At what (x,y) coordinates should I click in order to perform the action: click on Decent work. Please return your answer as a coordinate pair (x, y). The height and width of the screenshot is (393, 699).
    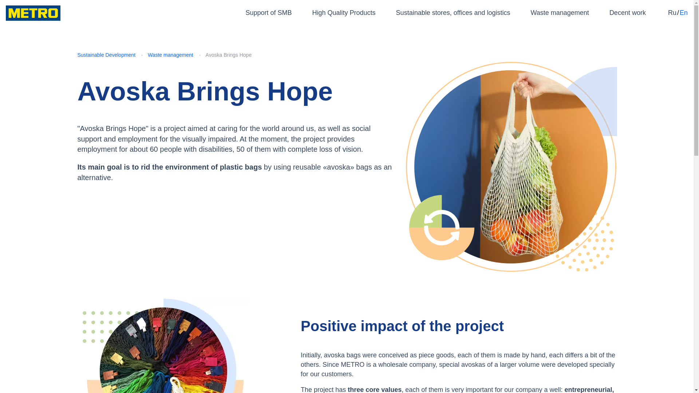
    Looking at the image, I should click on (628, 12).